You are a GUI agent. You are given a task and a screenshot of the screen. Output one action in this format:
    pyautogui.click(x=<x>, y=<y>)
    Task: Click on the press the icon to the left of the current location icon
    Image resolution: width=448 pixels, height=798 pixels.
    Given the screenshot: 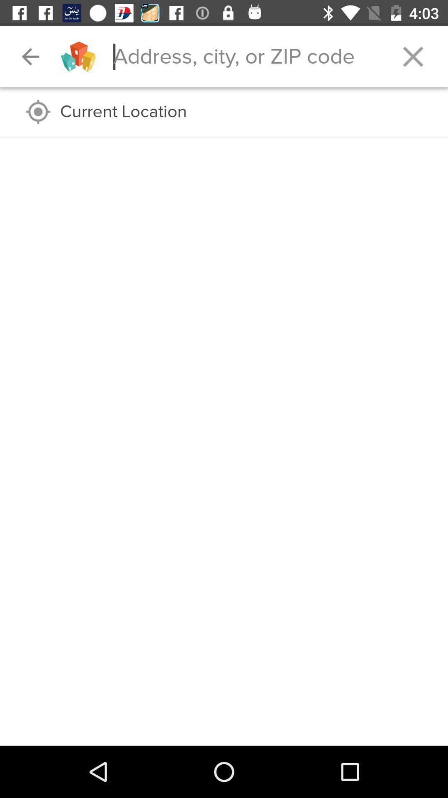 What is the action you would take?
    pyautogui.click(x=38, y=111)
    